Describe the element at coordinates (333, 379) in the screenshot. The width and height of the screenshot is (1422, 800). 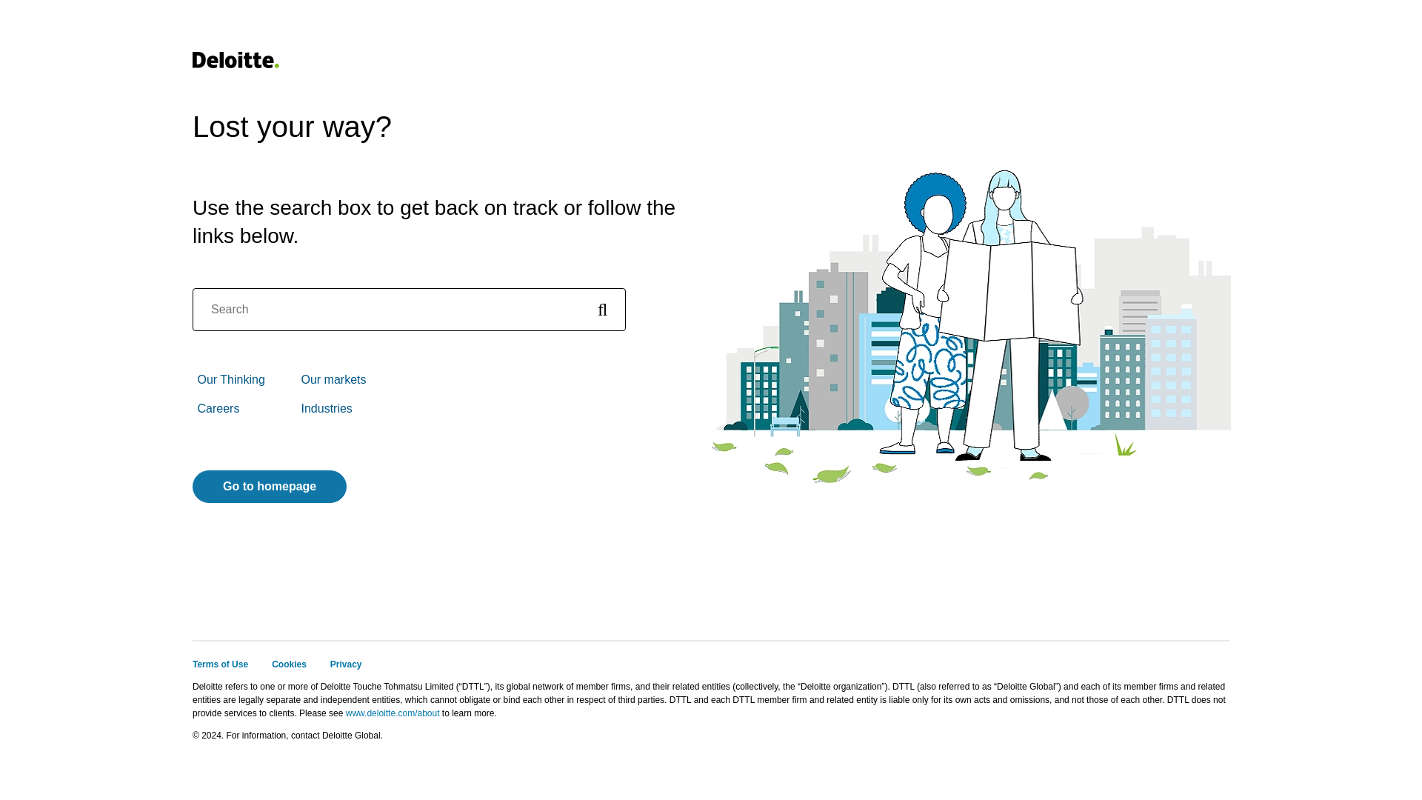
I see `Our markets` at that location.